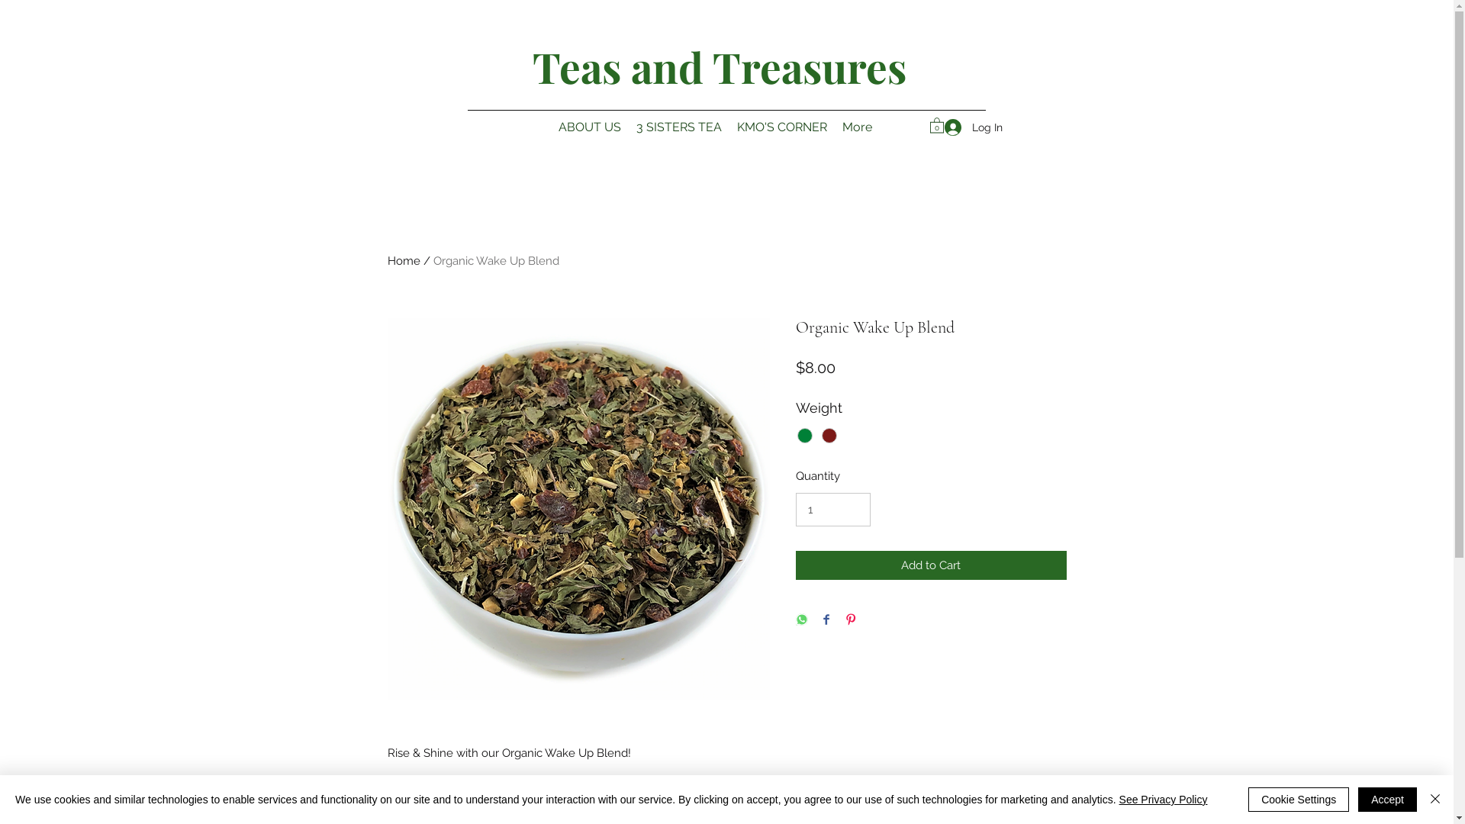 The image size is (1465, 824). I want to click on Accept, so click(1387, 800).